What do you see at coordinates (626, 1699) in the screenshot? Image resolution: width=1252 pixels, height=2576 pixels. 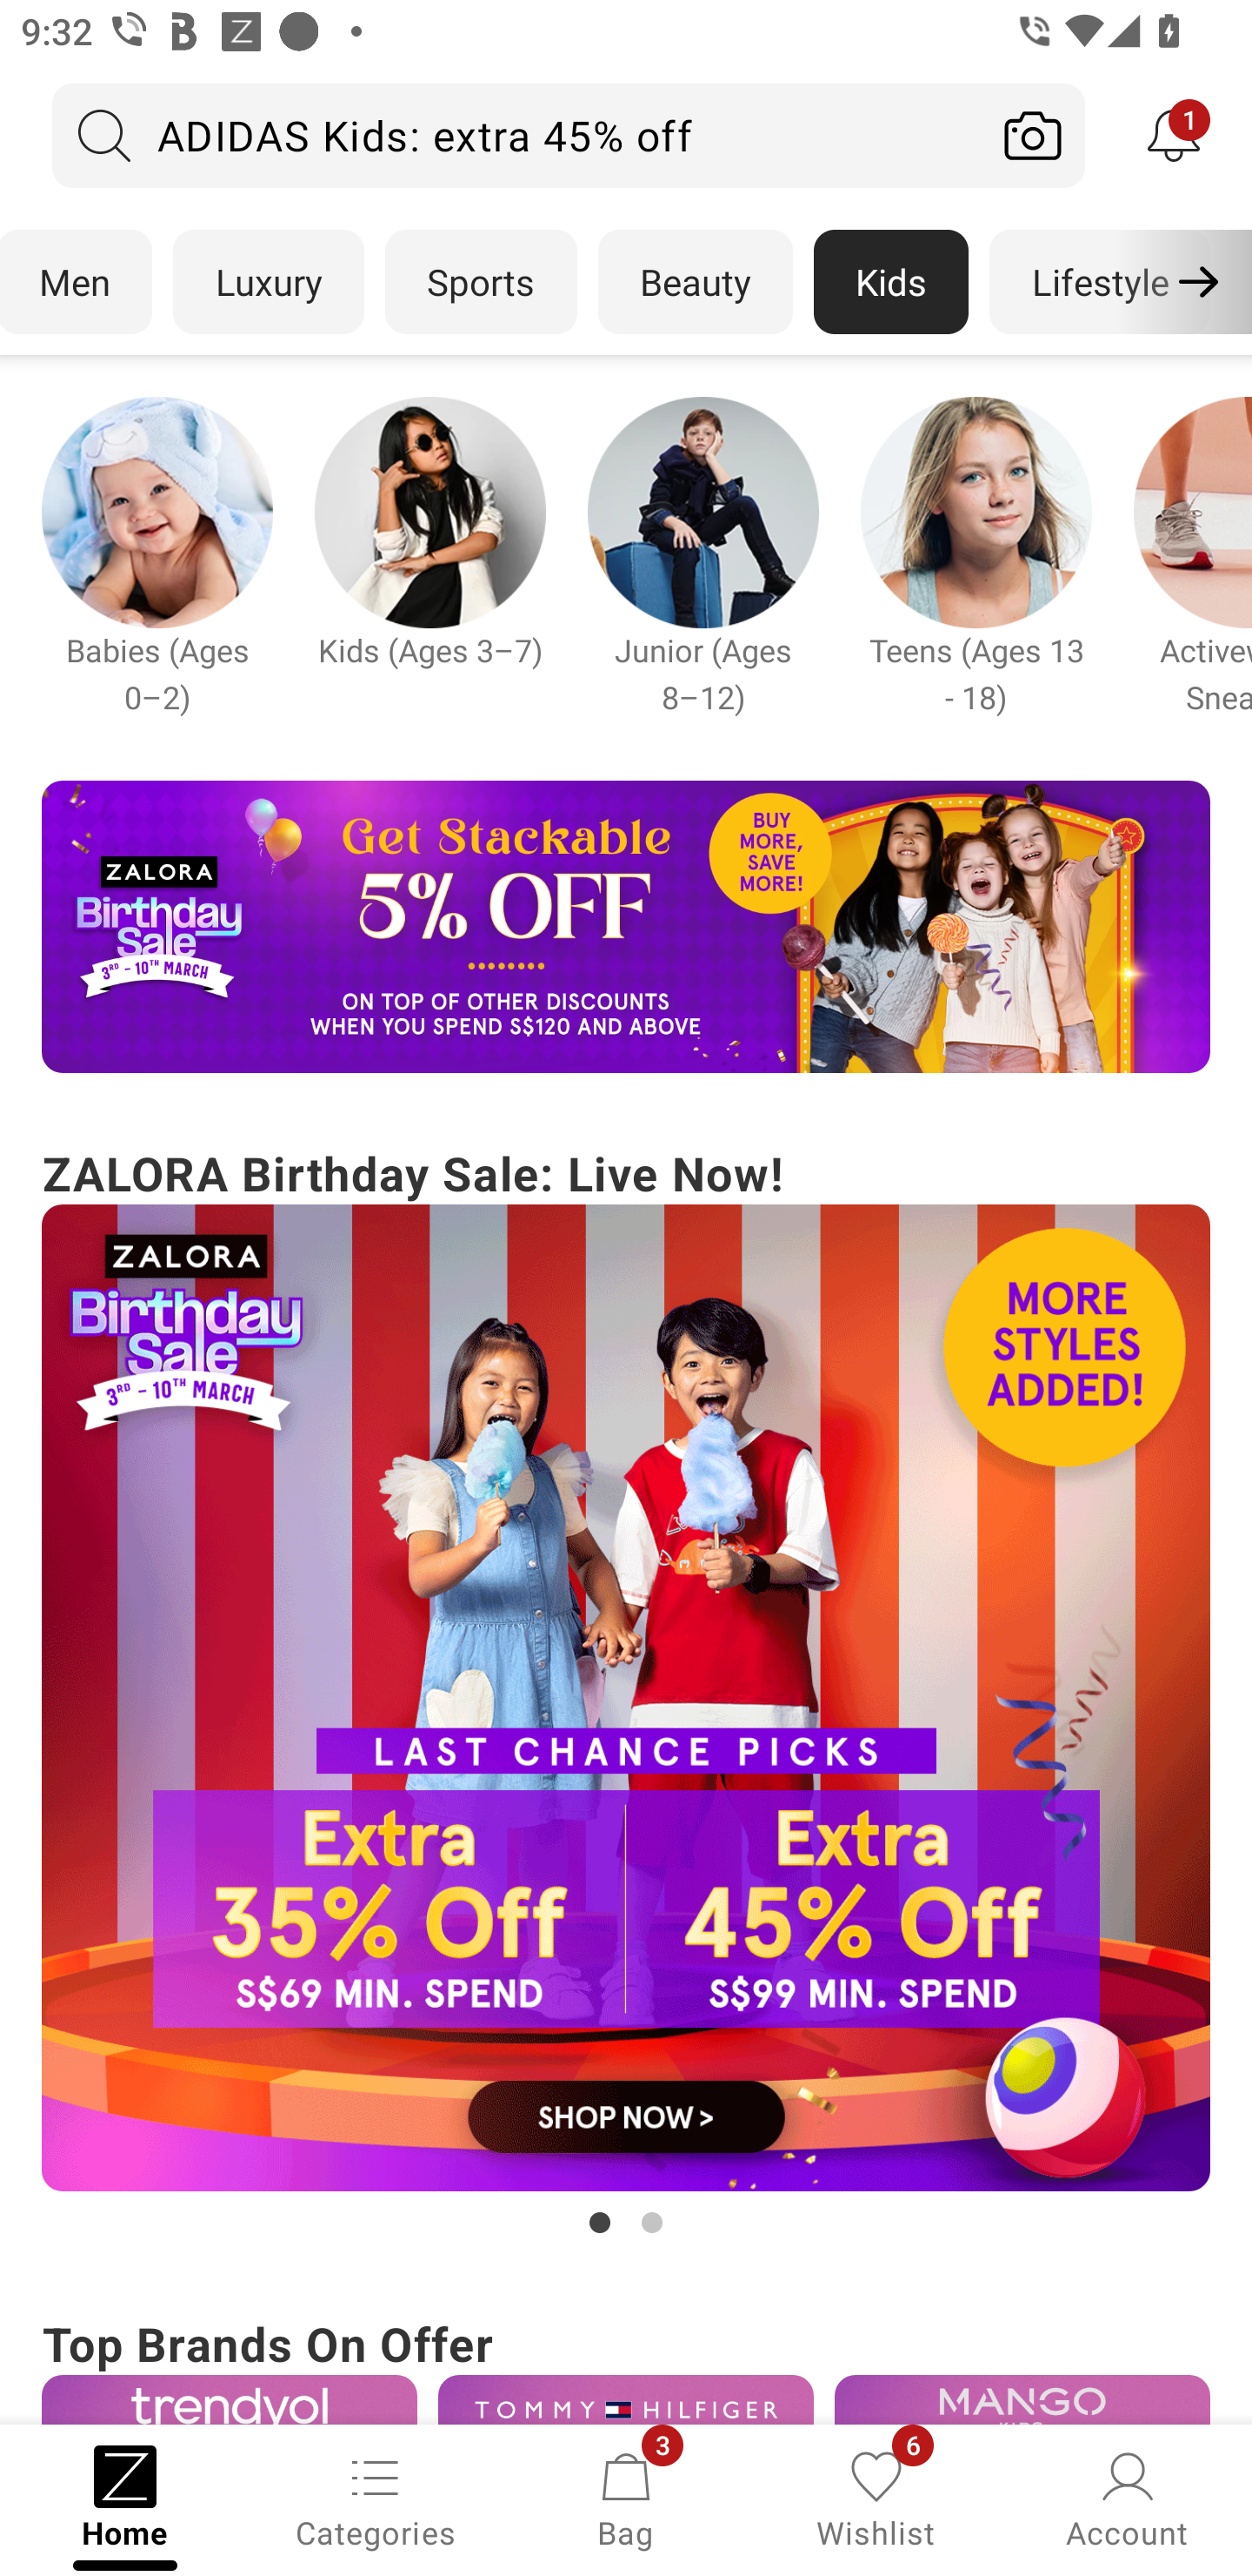 I see `Campaign banner` at bounding box center [626, 1699].